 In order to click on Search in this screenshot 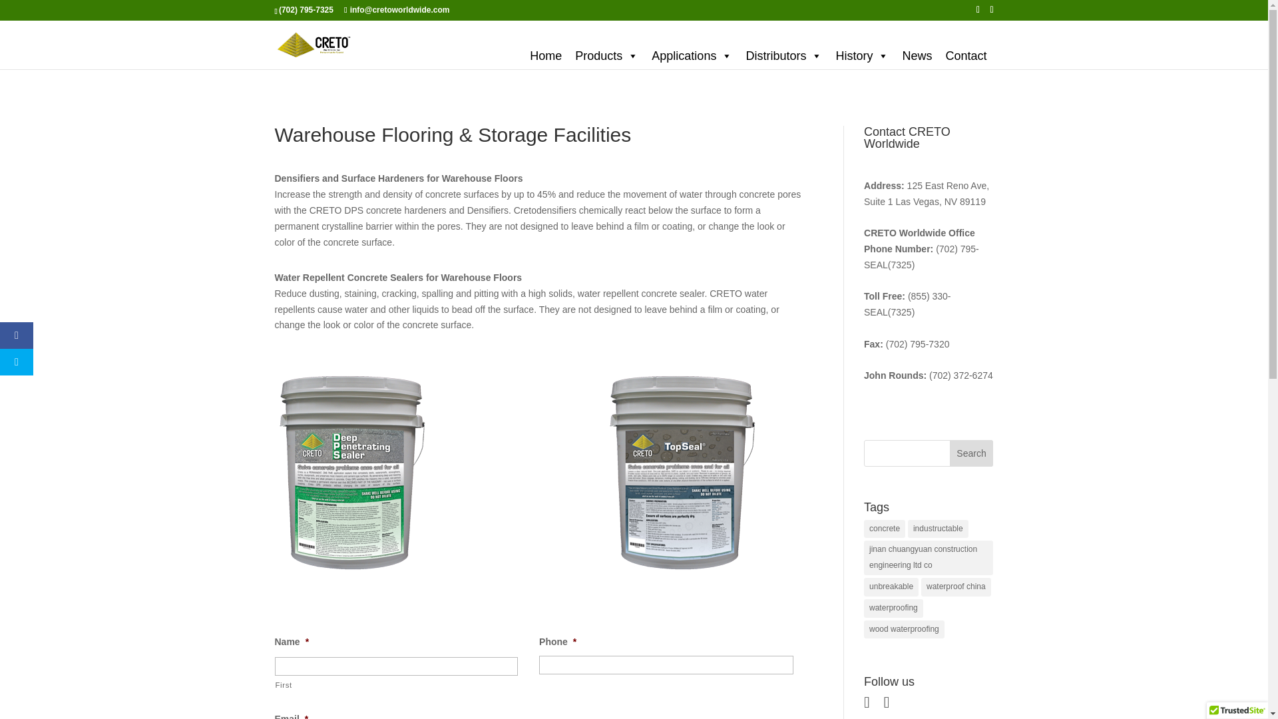, I will do `click(972, 453)`.